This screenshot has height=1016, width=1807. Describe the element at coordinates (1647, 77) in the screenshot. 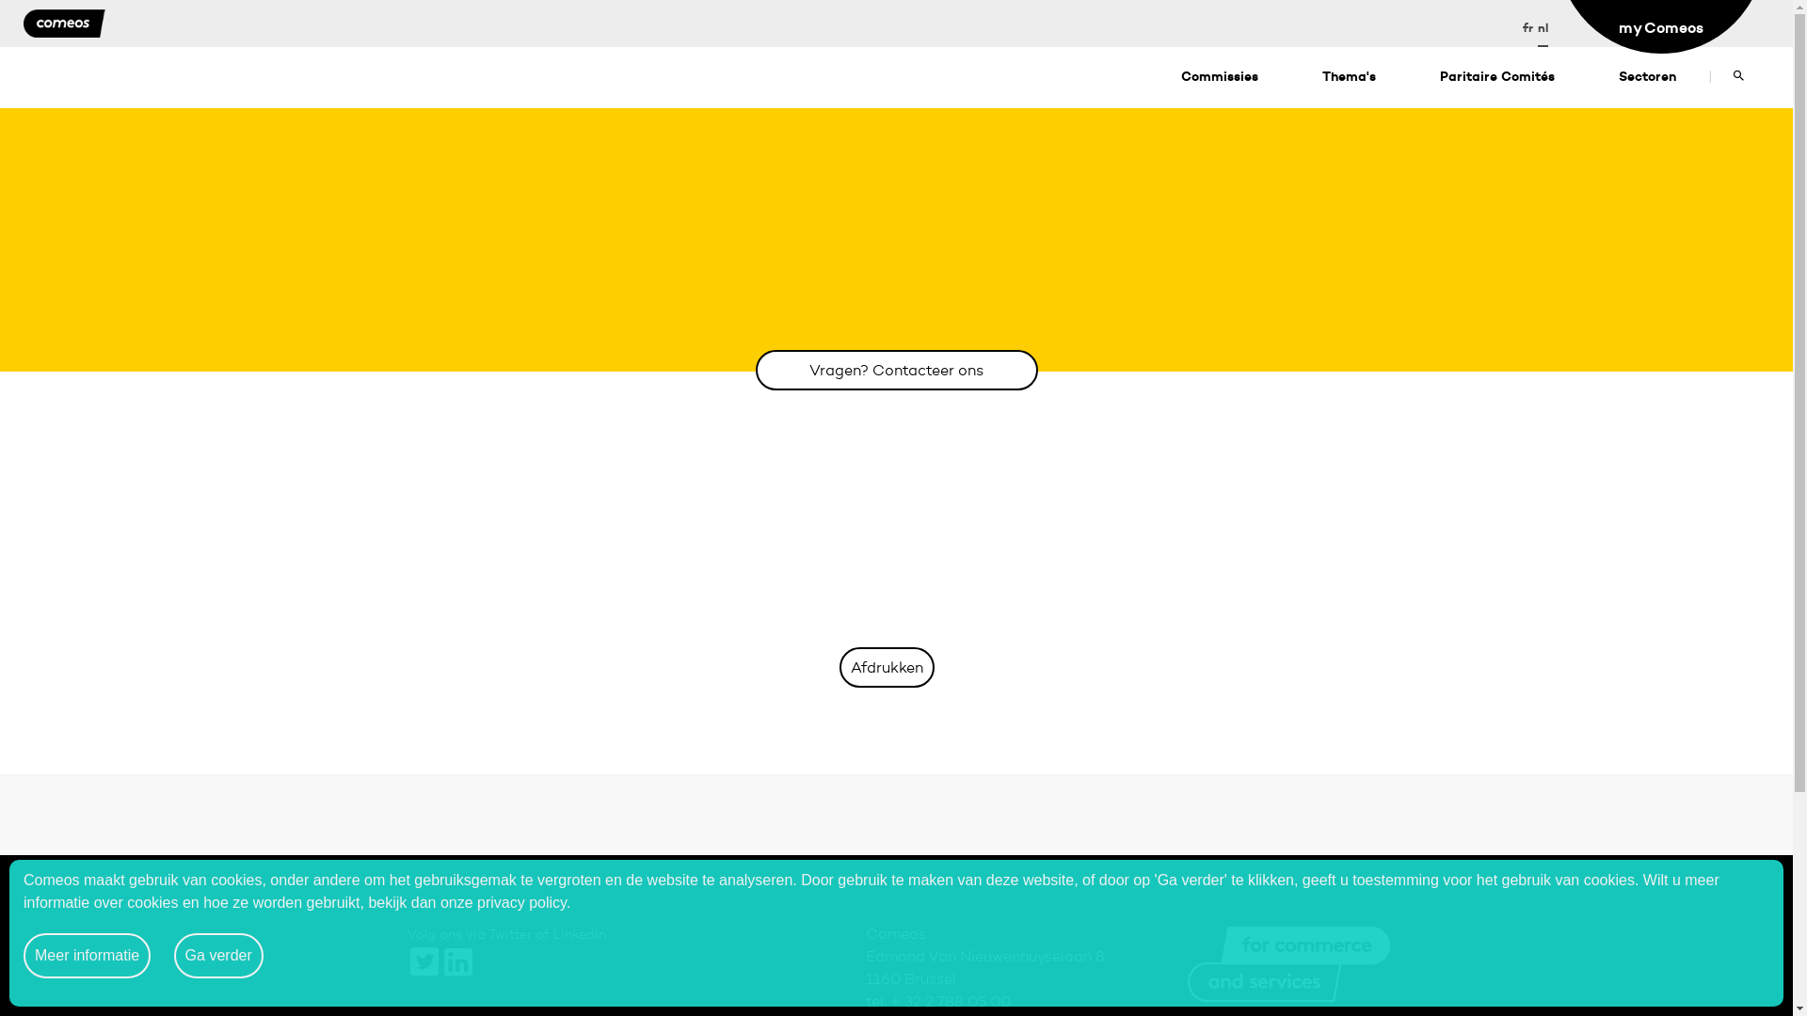

I see `Sectoren` at that location.